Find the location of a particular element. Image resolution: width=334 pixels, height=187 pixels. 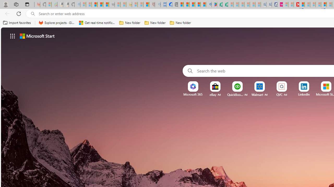

Import favorites is located at coordinates (17, 23).